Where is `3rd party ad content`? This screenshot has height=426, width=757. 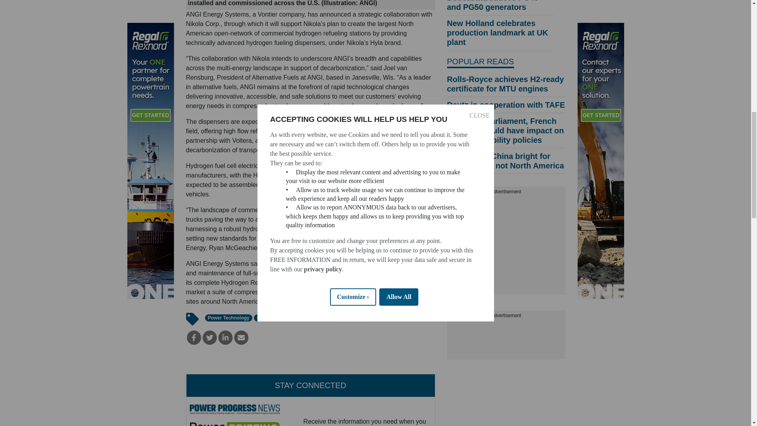 3rd party ad content is located at coordinates (506, 340).